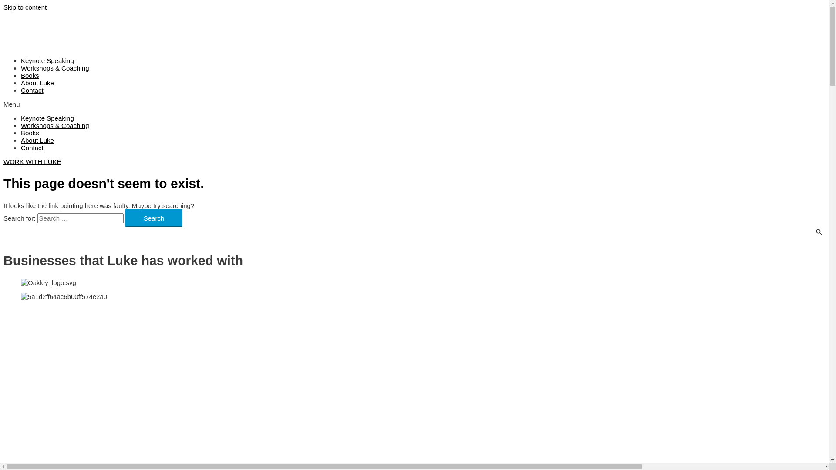 Image resolution: width=836 pixels, height=470 pixels. I want to click on Books, so click(30, 76).